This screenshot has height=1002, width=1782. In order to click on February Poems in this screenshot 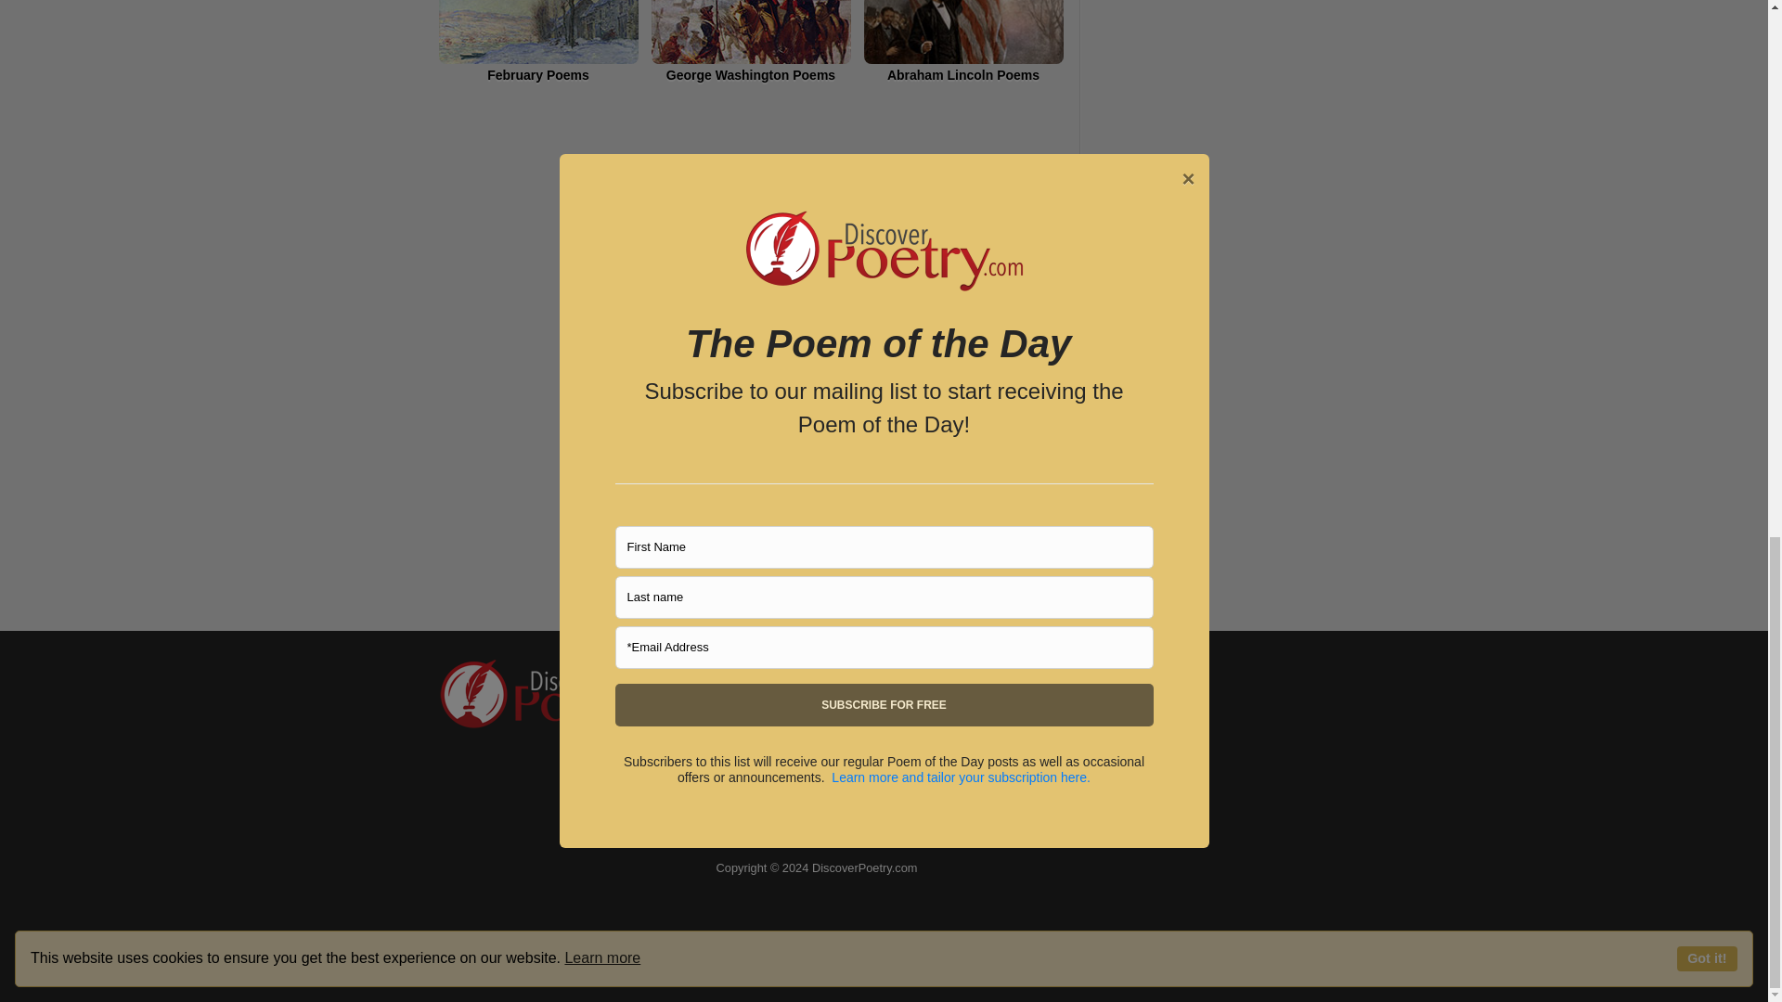, I will do `click(538, 41)`.